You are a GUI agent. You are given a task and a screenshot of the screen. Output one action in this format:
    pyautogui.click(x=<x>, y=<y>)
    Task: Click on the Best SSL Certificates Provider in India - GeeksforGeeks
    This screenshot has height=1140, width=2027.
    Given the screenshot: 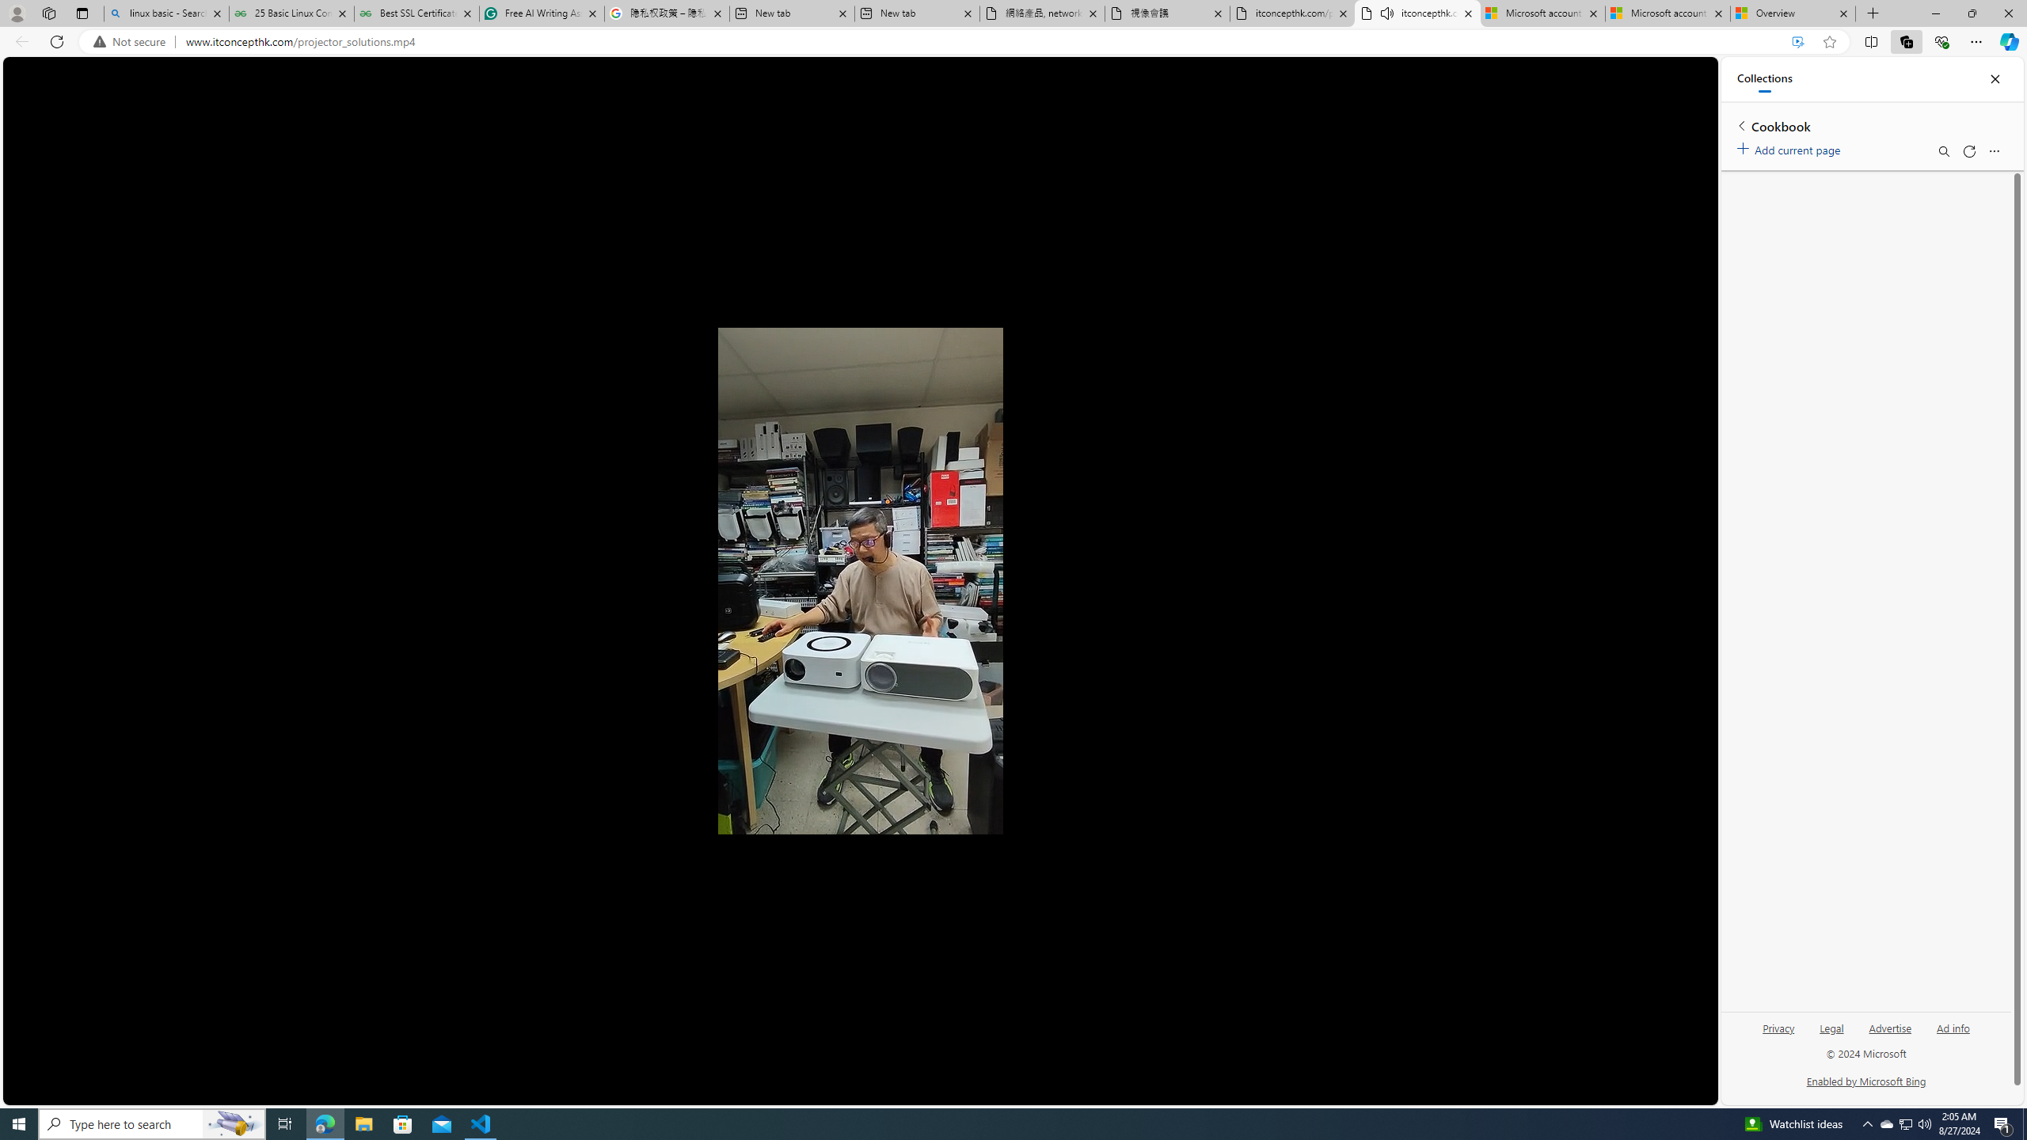 What is the action you would take?
    pyautogui.click(x=416, y=13)
    